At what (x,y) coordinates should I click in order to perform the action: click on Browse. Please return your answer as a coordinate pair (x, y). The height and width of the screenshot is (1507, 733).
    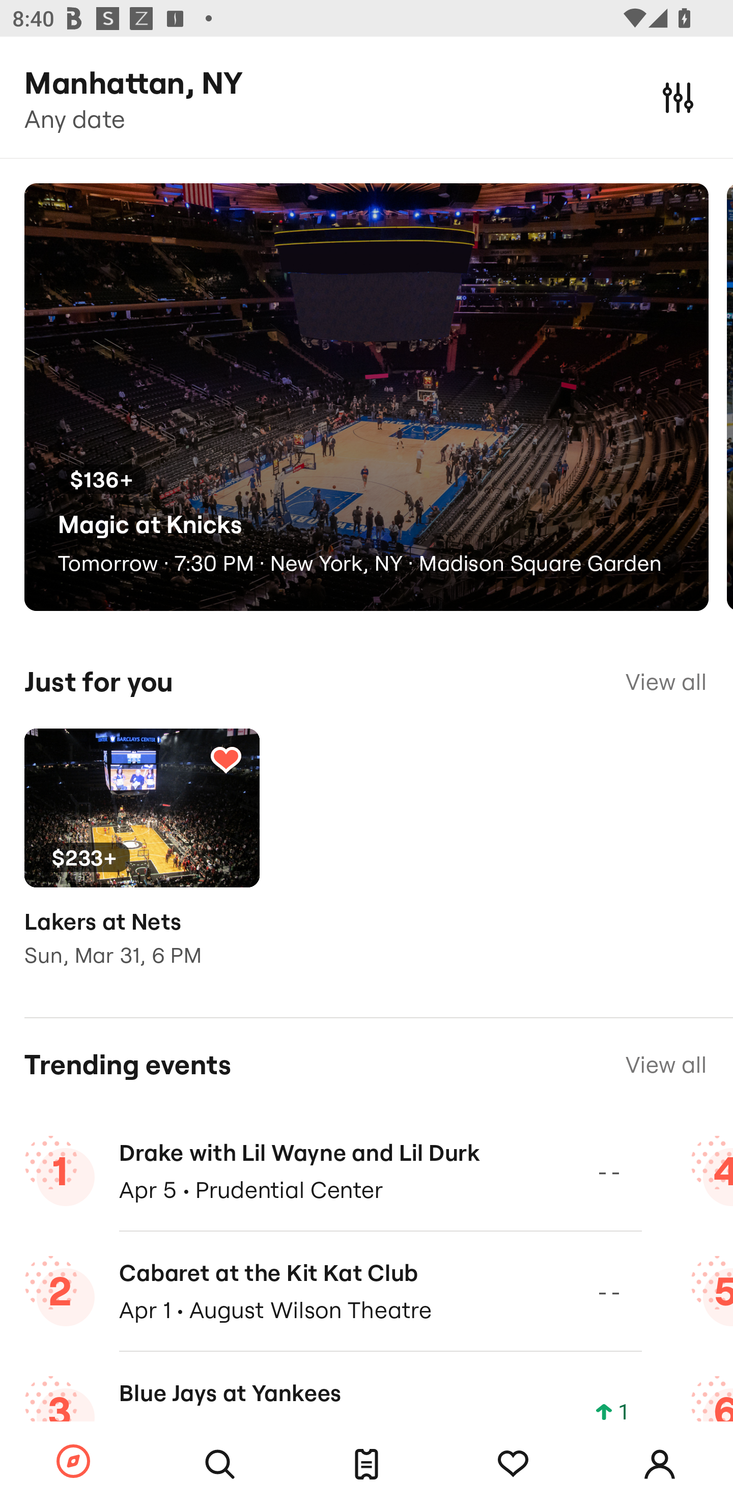
    Looking at the image, I should click on (73, 1462).